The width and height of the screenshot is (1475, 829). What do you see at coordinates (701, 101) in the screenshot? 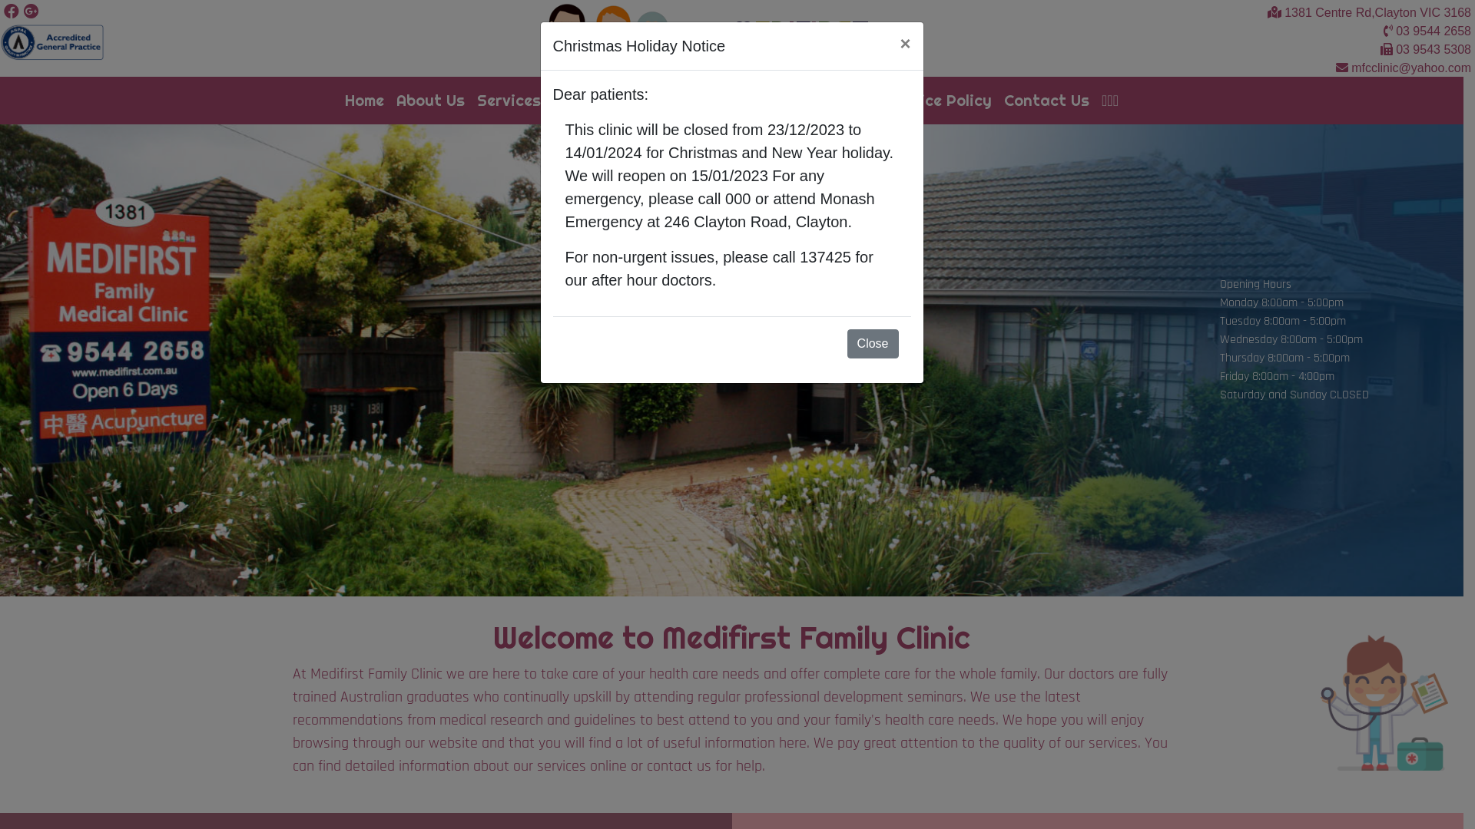
I see `Consultation Fee` at bounding box center [701, 101].